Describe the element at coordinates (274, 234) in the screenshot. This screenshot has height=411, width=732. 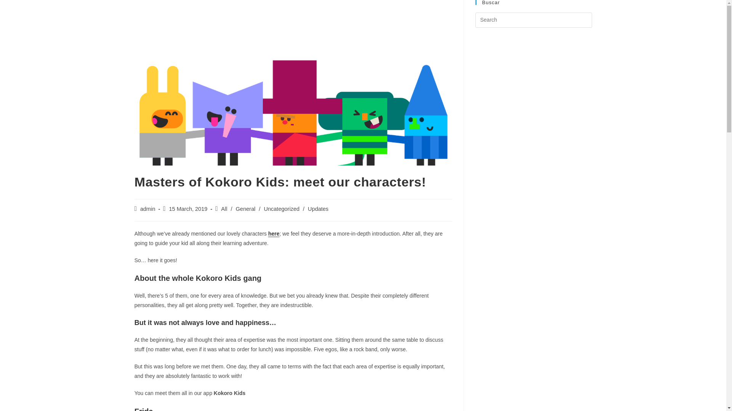
I see `here` at that location.